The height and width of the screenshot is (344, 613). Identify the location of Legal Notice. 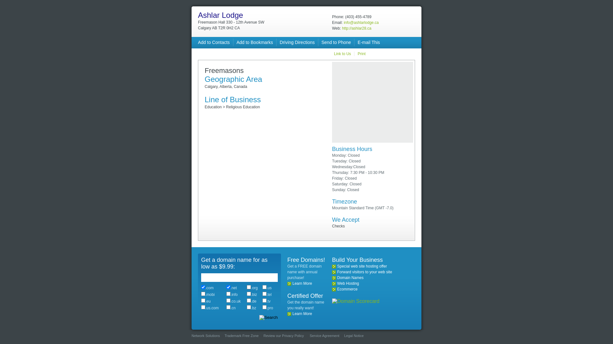
(354, 336).